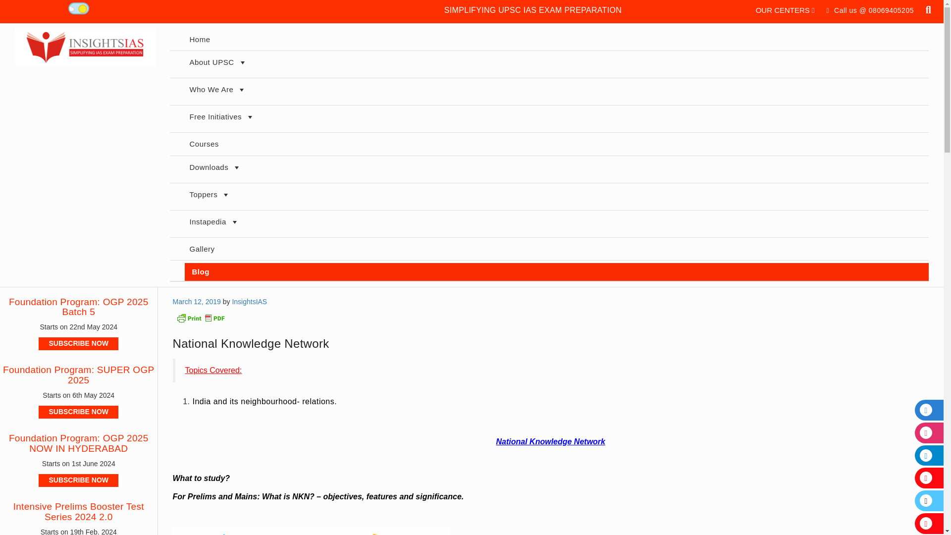 The height and width of the screenshot is (535, 951). I want to click on About UPSC, so click(556, 64).